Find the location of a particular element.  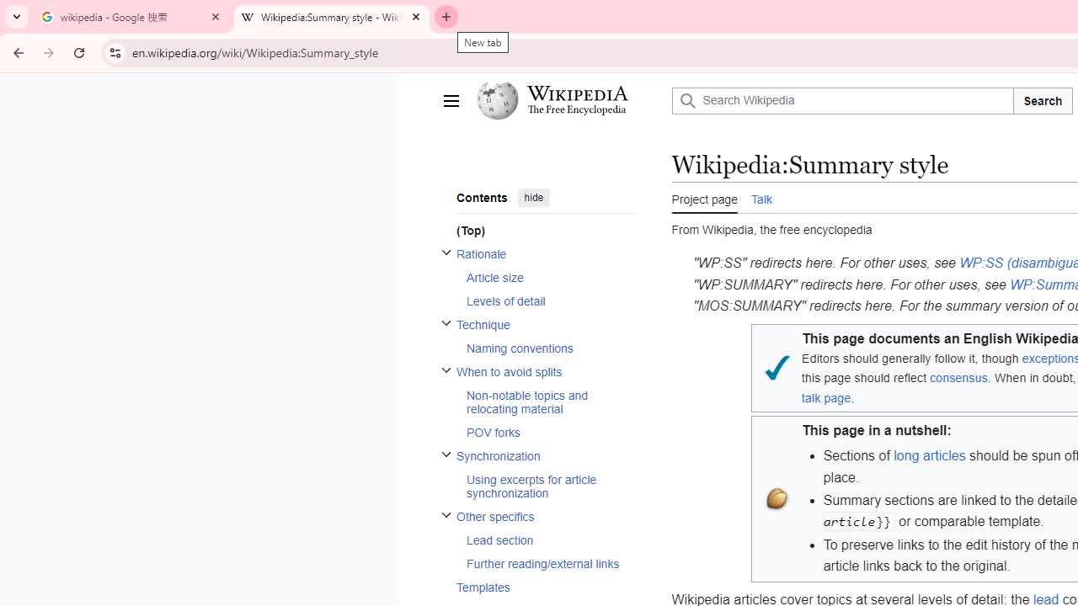

AutomationID: toc-Templates is located at coordinates (541, 587).